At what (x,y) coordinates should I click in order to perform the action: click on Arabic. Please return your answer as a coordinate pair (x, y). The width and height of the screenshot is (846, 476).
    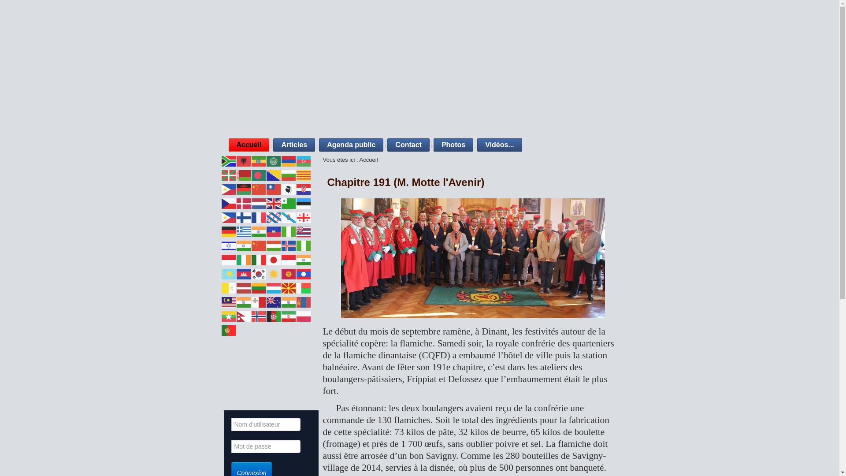
    Looking at the image, I should click on (274, 160).